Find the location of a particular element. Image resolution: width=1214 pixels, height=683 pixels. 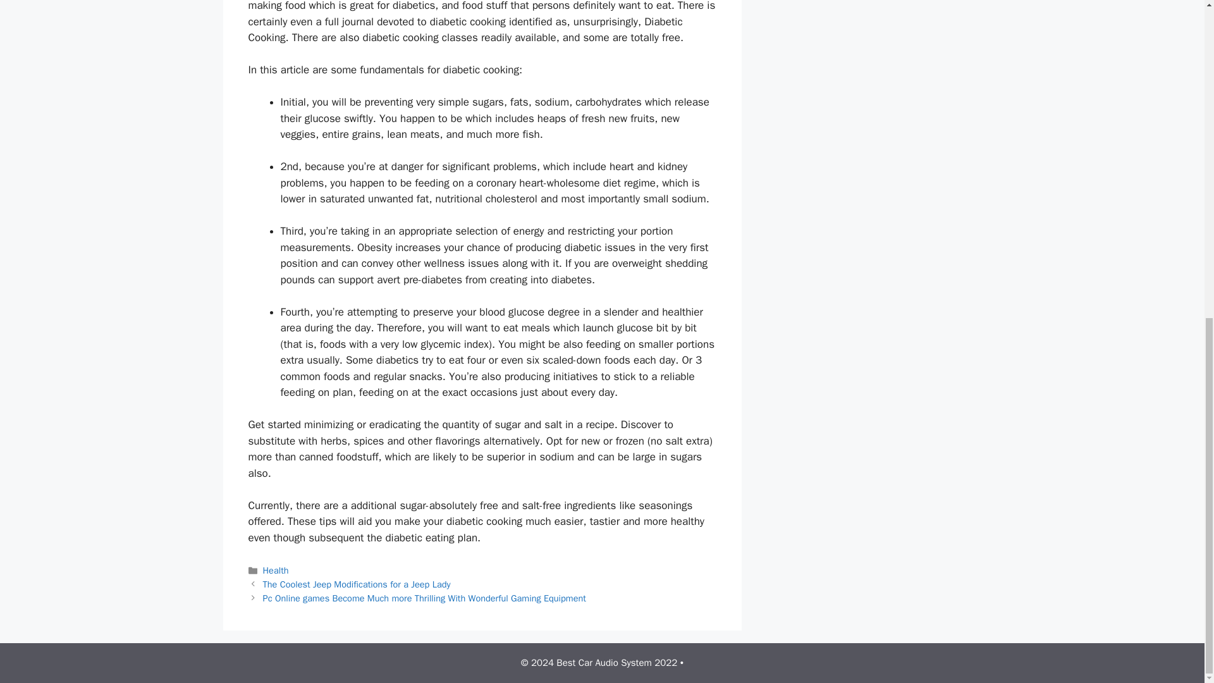

Health is located at coordinates (276, 570).